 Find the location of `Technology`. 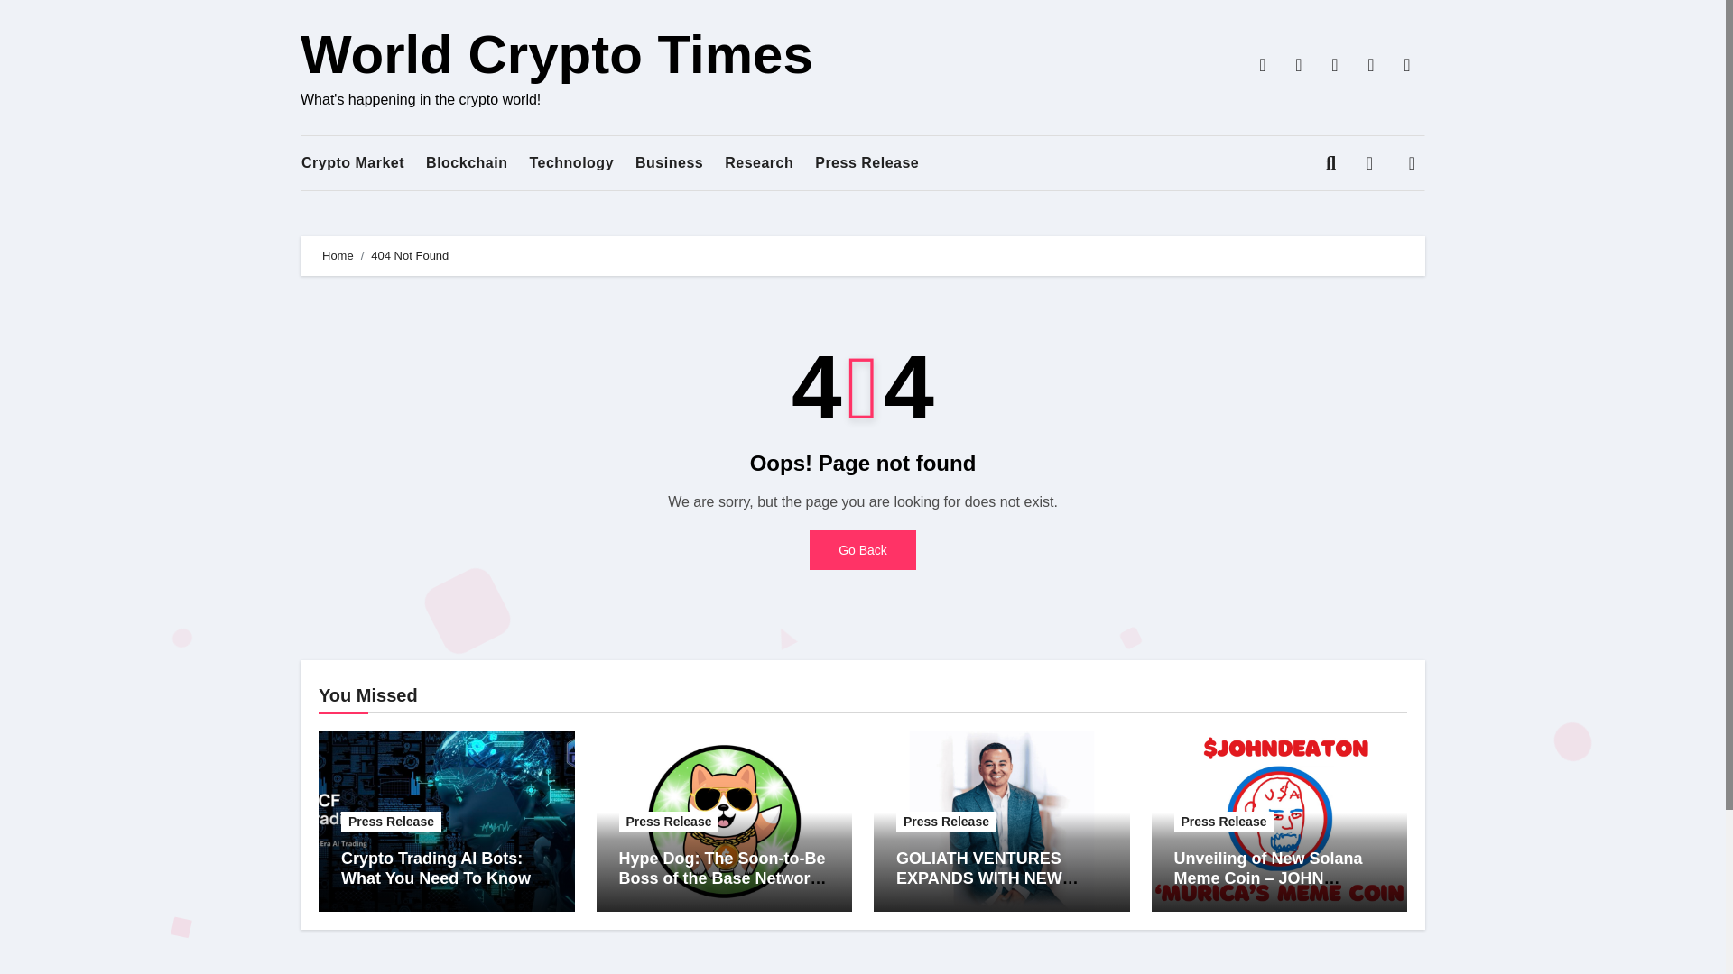

Technology is located at coordinates (570, 163).